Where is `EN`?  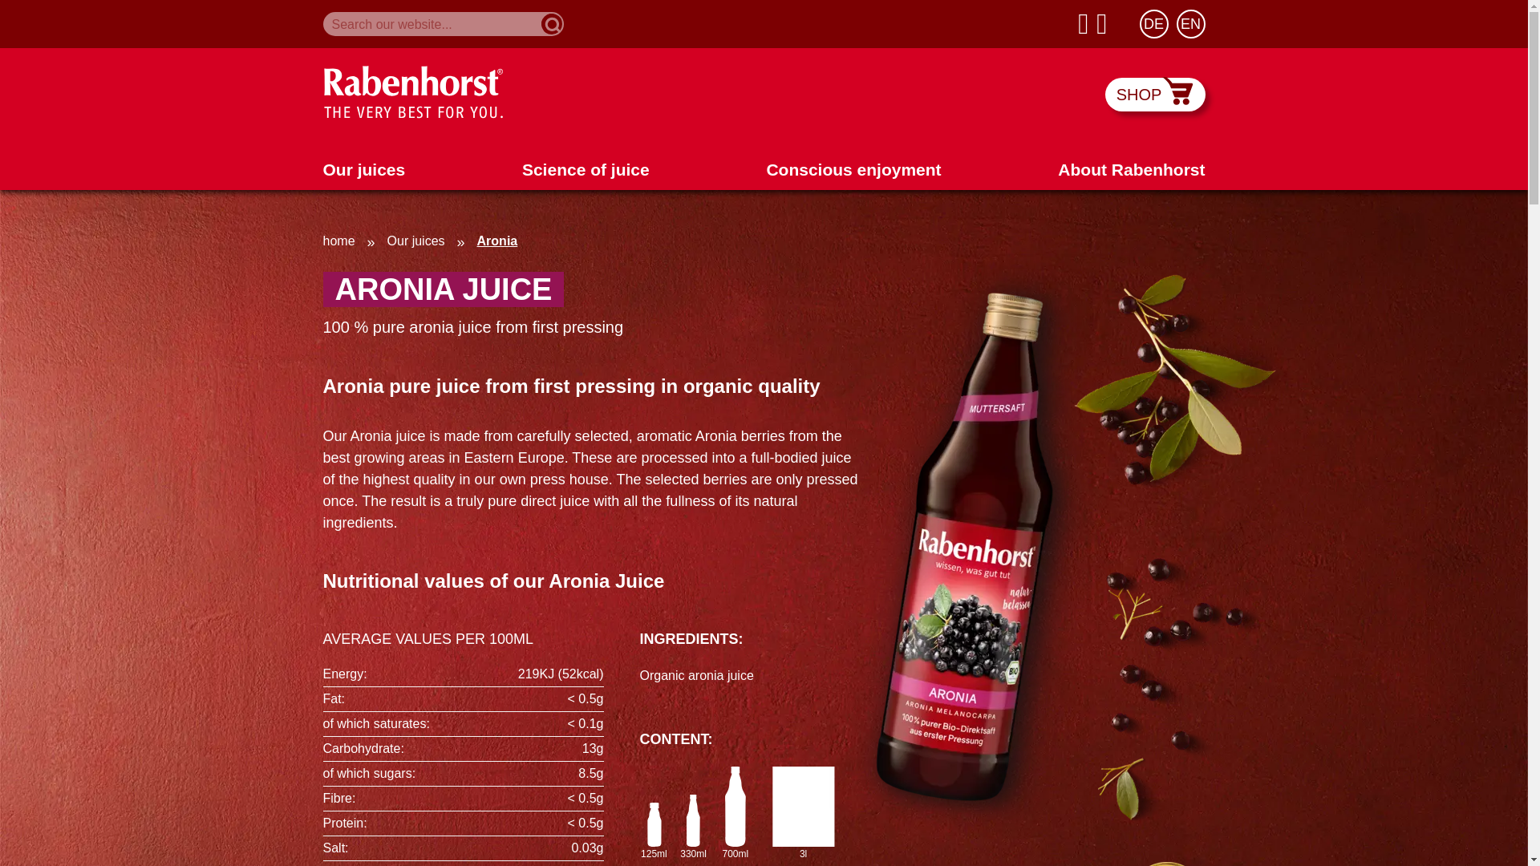 EN is located at coordinates (1190, 23).